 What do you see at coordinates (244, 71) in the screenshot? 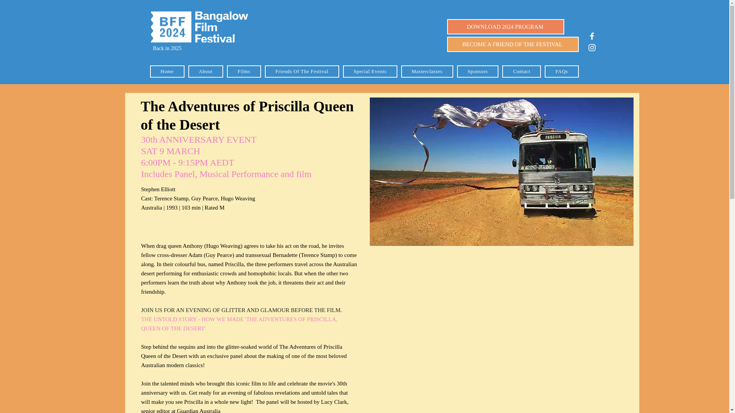
I see `Films` at bounding box center [244, 71].